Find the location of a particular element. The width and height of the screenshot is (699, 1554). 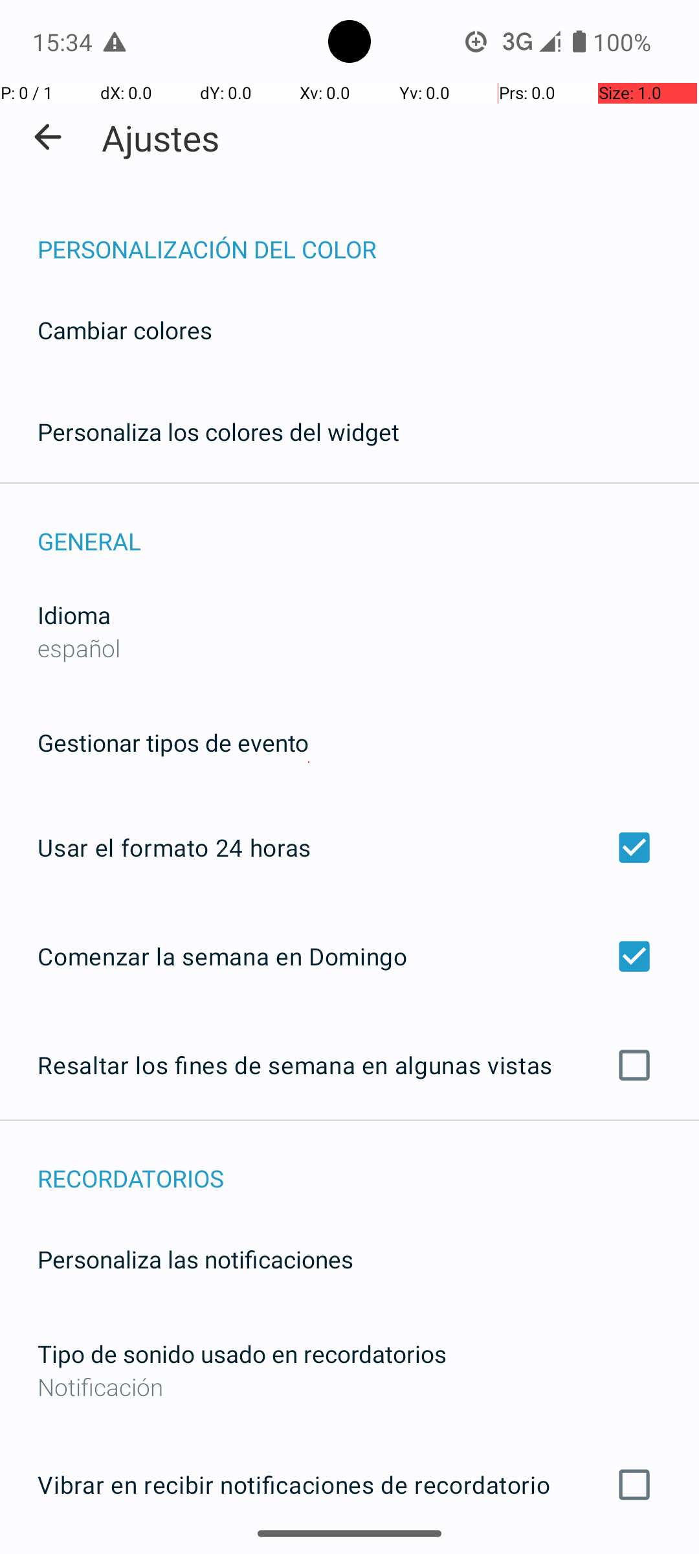

Resaltar los fines de semana en algunas vistas is located at coordinates (349, 1065).